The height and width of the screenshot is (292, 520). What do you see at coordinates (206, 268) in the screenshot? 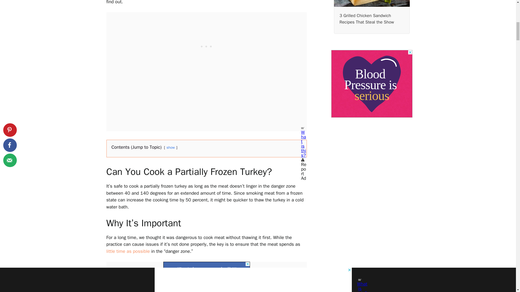
I see `3rd party ad content` at bounding box center [206, 268].